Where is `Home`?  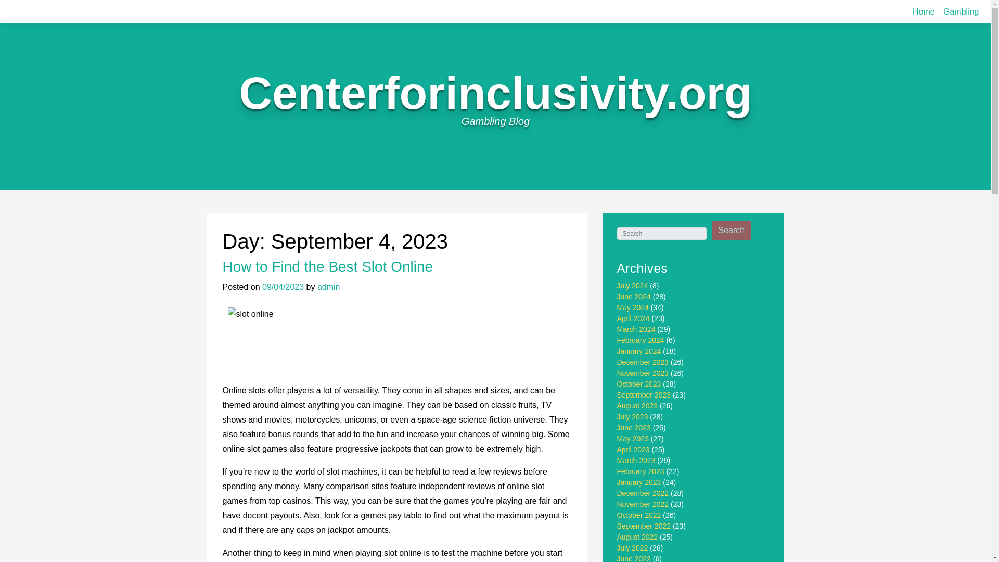
Home is located at coordinates (923, 11).